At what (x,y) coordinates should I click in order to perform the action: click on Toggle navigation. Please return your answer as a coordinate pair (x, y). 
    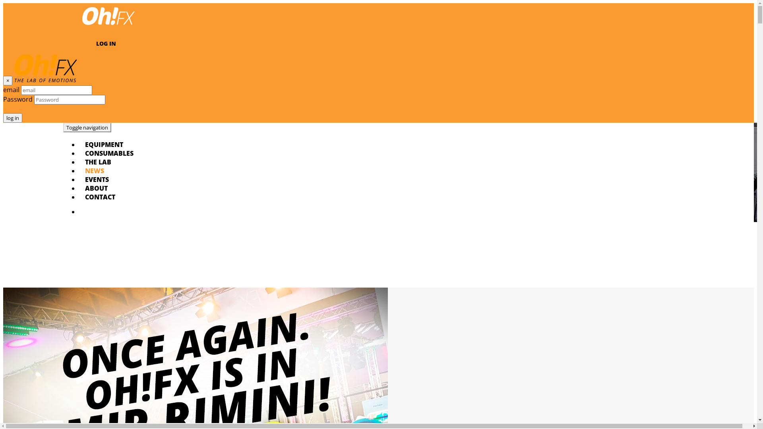
    Looking at the image, I should click on (87, 128).